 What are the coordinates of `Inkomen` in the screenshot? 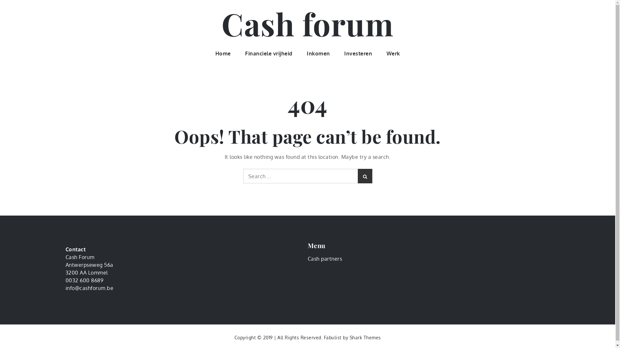 It's located at (318, 53).